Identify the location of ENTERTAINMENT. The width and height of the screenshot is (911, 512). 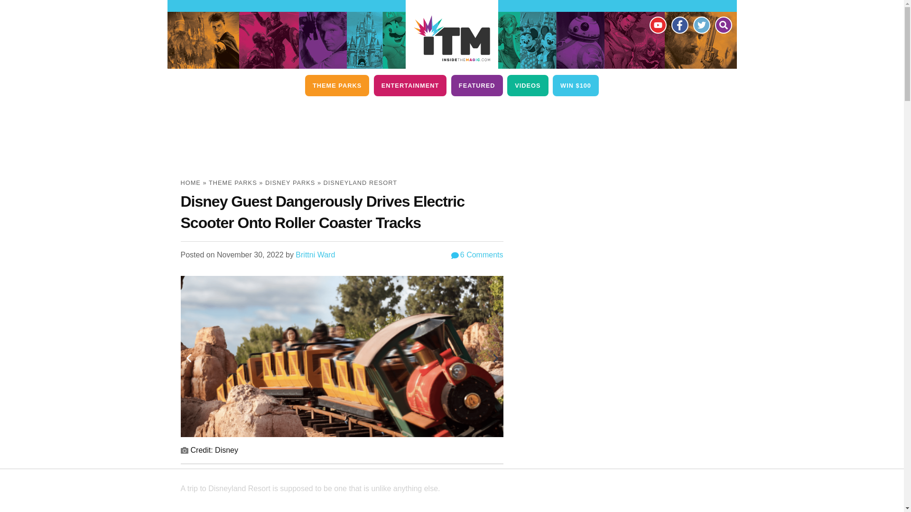
(410, 85).